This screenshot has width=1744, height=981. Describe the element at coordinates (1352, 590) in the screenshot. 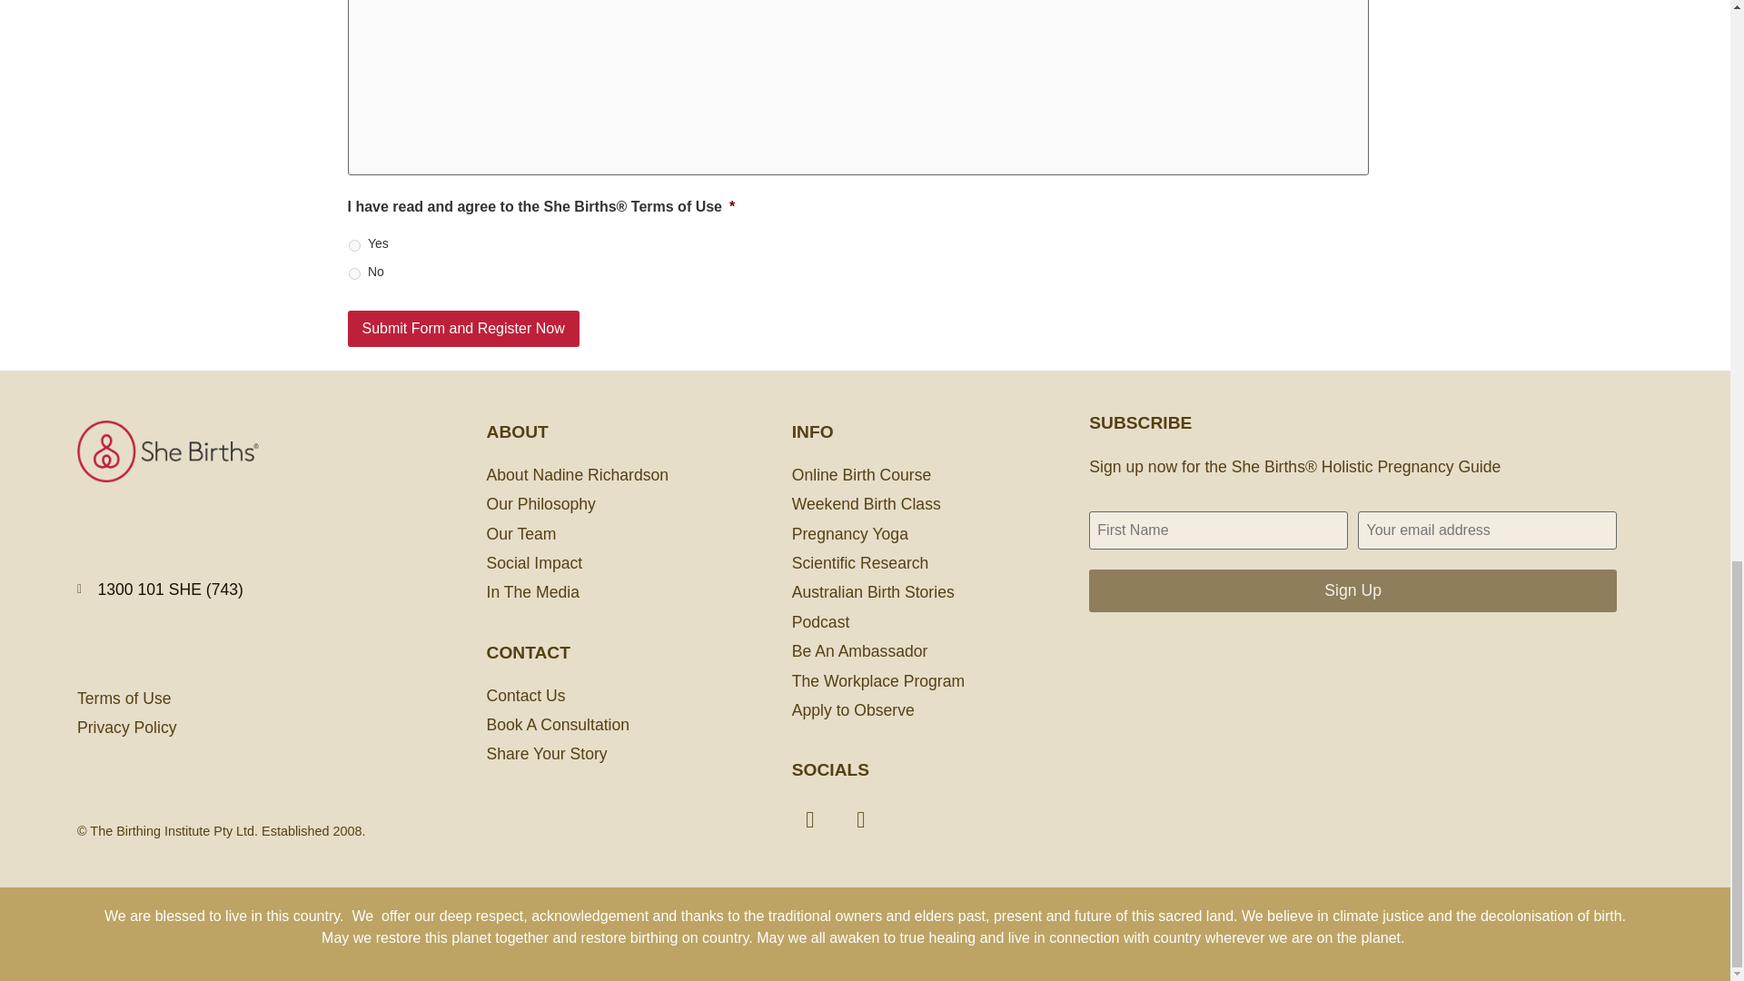

I see `Sign Up` at that location.